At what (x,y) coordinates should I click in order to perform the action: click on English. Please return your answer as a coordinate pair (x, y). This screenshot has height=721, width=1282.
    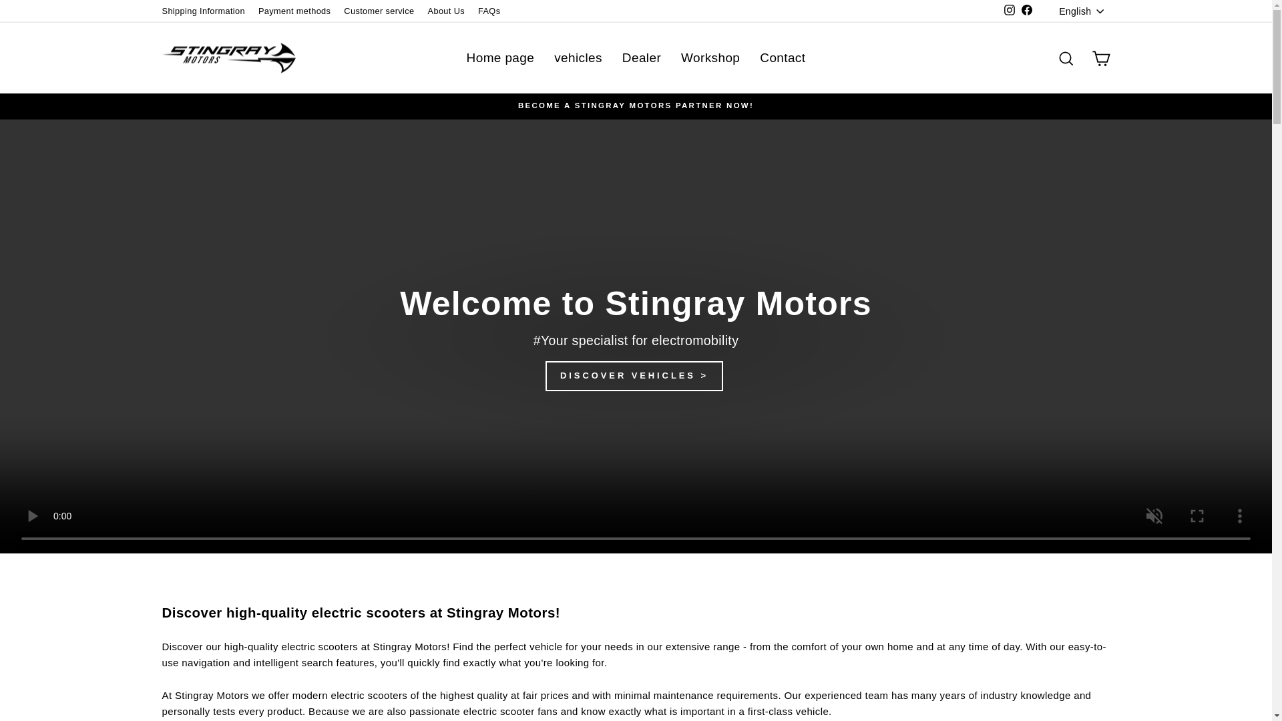
    Looking at the image, I should click on (1082, 11).